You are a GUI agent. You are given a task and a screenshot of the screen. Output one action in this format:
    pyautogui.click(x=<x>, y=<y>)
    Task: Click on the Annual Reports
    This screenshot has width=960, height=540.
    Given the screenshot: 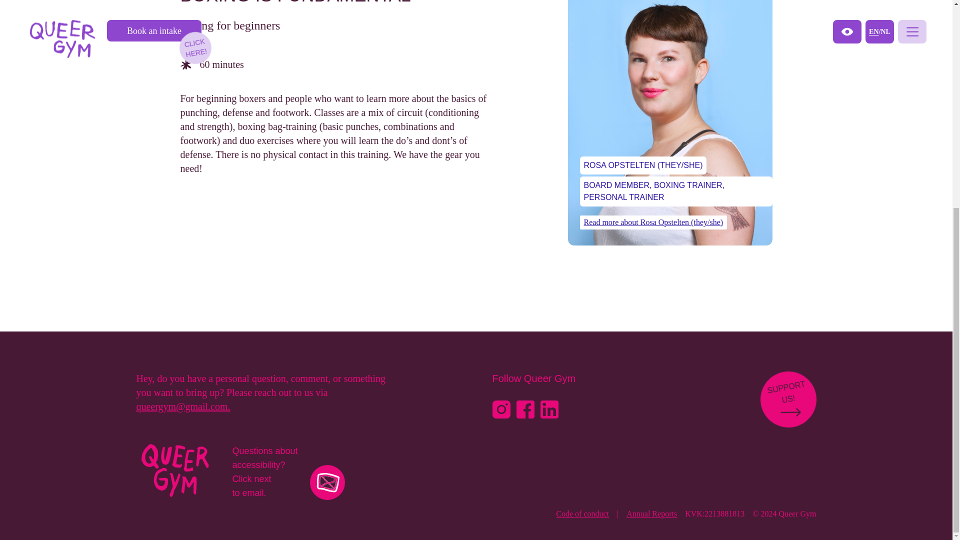 What is the action you would take?
    pyautogui.click(x=582, y=513)
    